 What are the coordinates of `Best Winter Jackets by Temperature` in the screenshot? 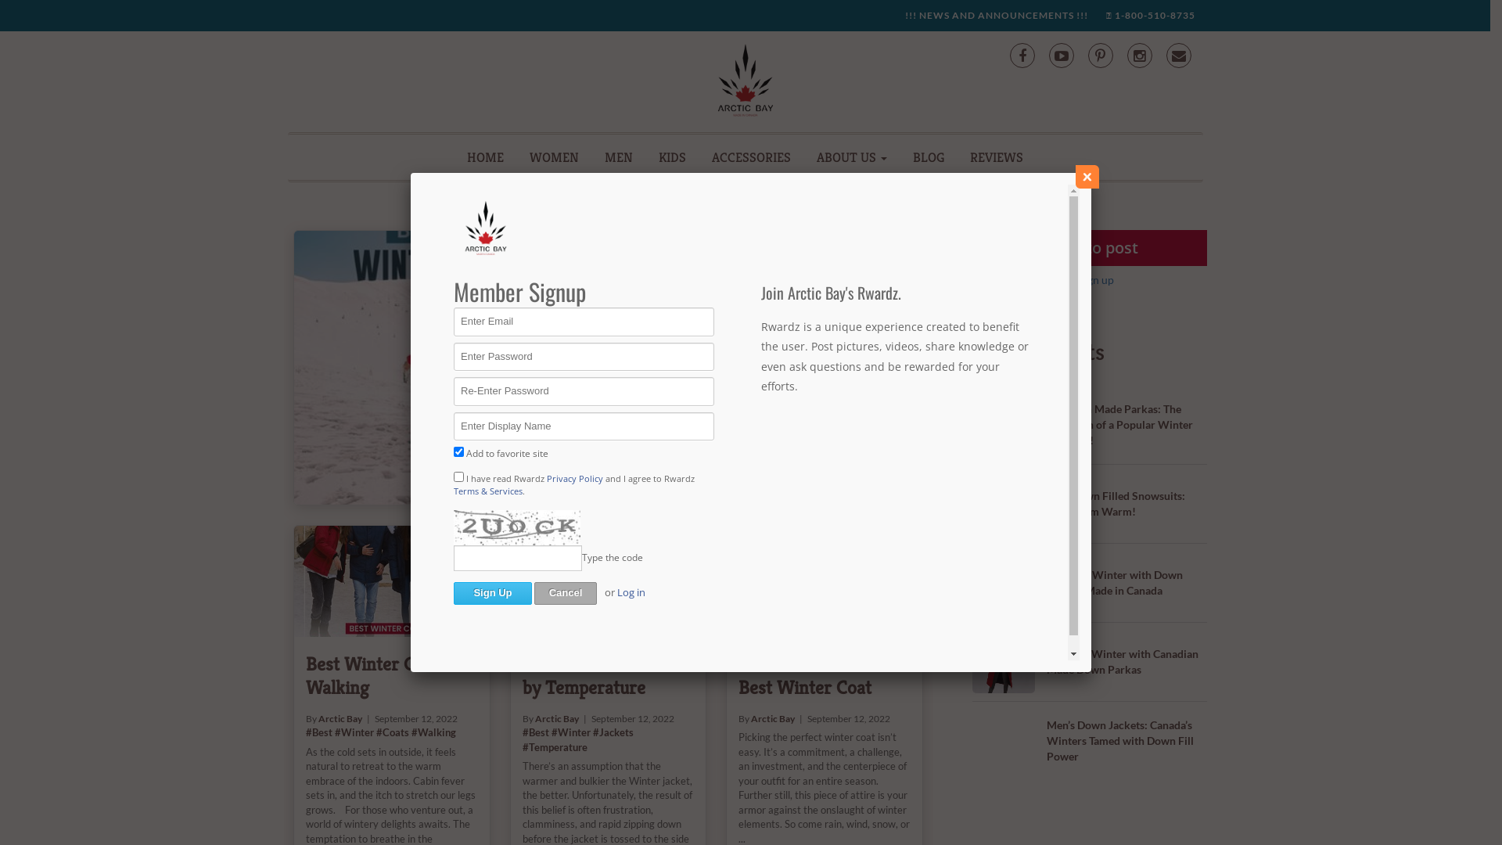 It's located at (599, 676).